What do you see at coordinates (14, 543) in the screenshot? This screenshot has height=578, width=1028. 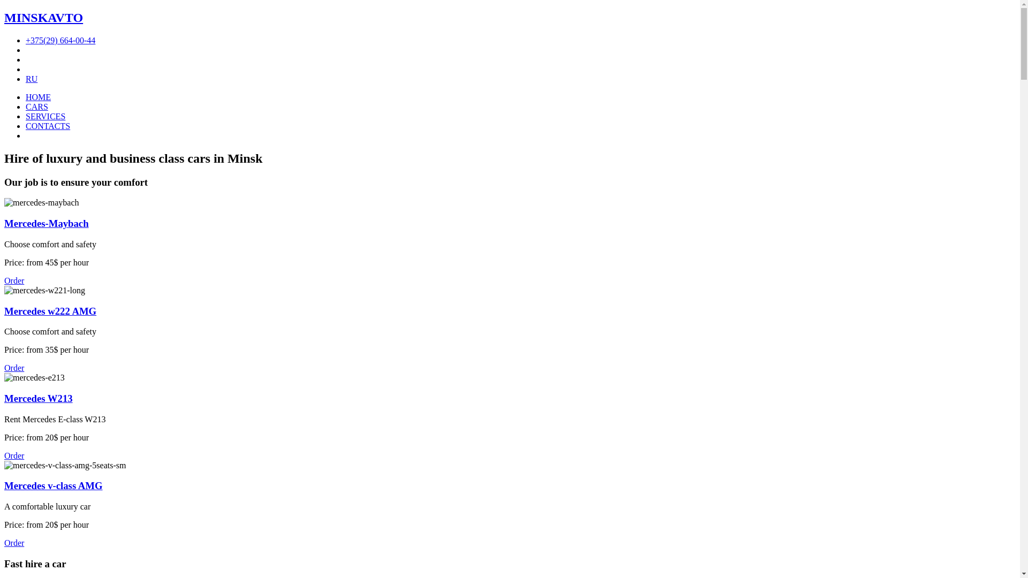 I see `Order` at bounding box center [14, 543].